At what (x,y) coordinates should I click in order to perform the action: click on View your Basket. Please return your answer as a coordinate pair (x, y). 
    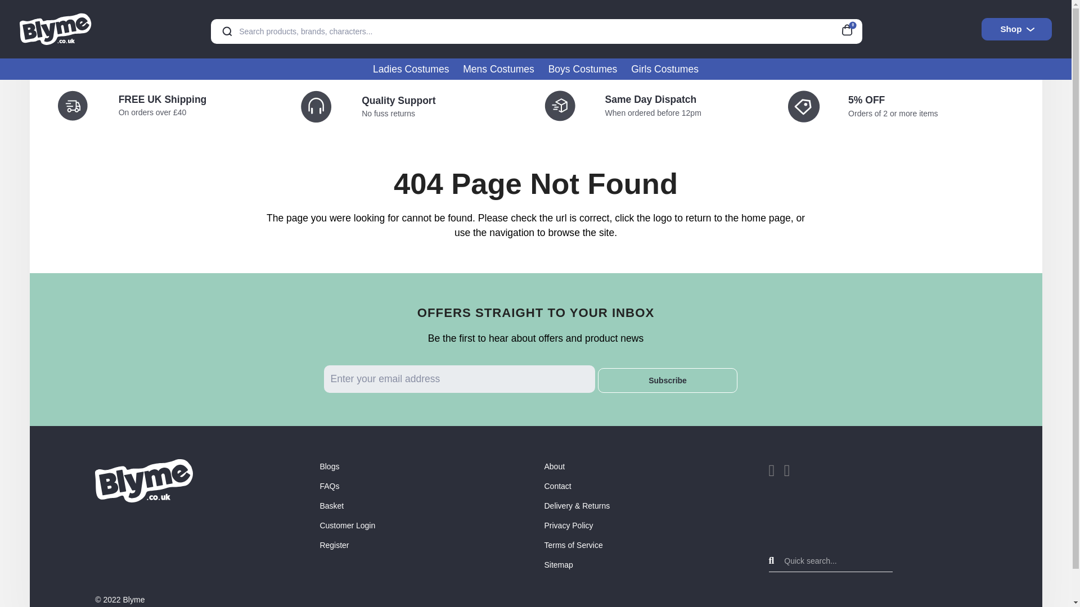
    Looking at the image, I should click on (850, 28).